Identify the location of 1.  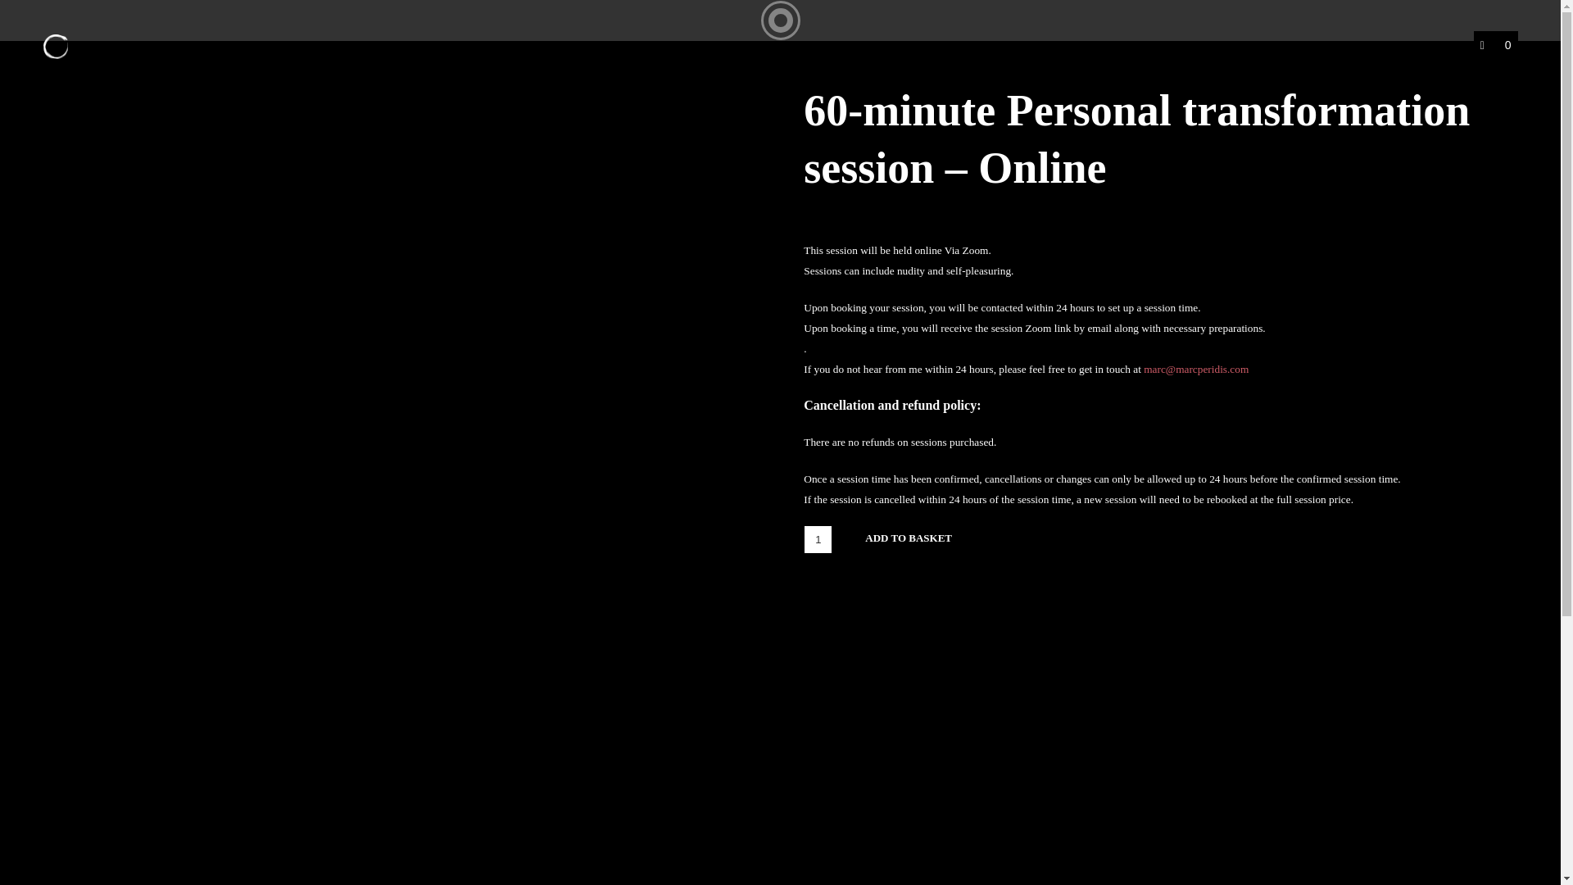
(818, 539).